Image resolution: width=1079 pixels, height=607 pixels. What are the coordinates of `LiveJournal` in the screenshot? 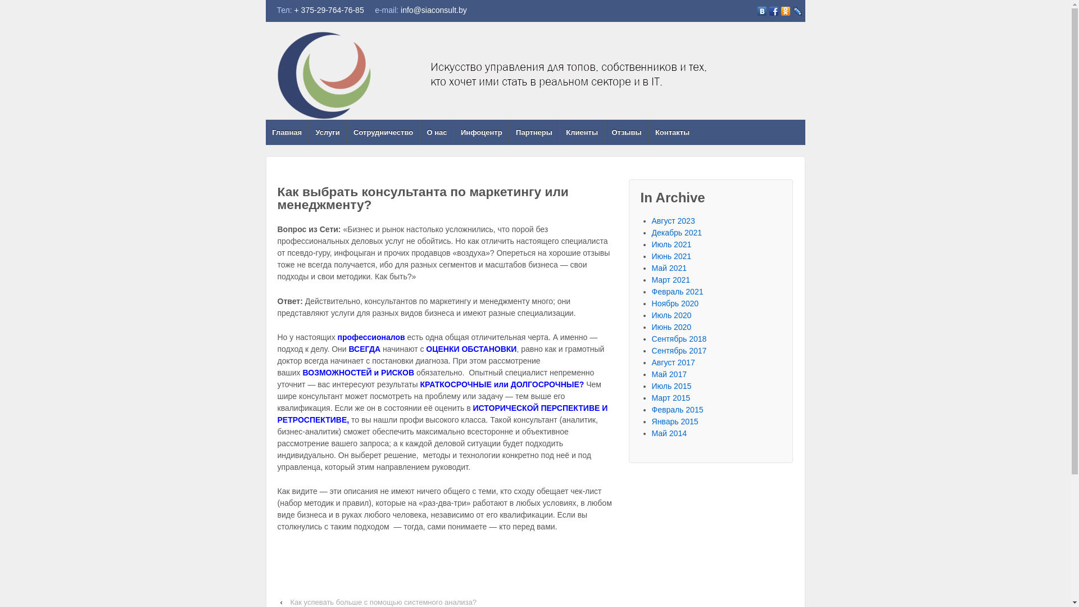 It's located at (797, 11).